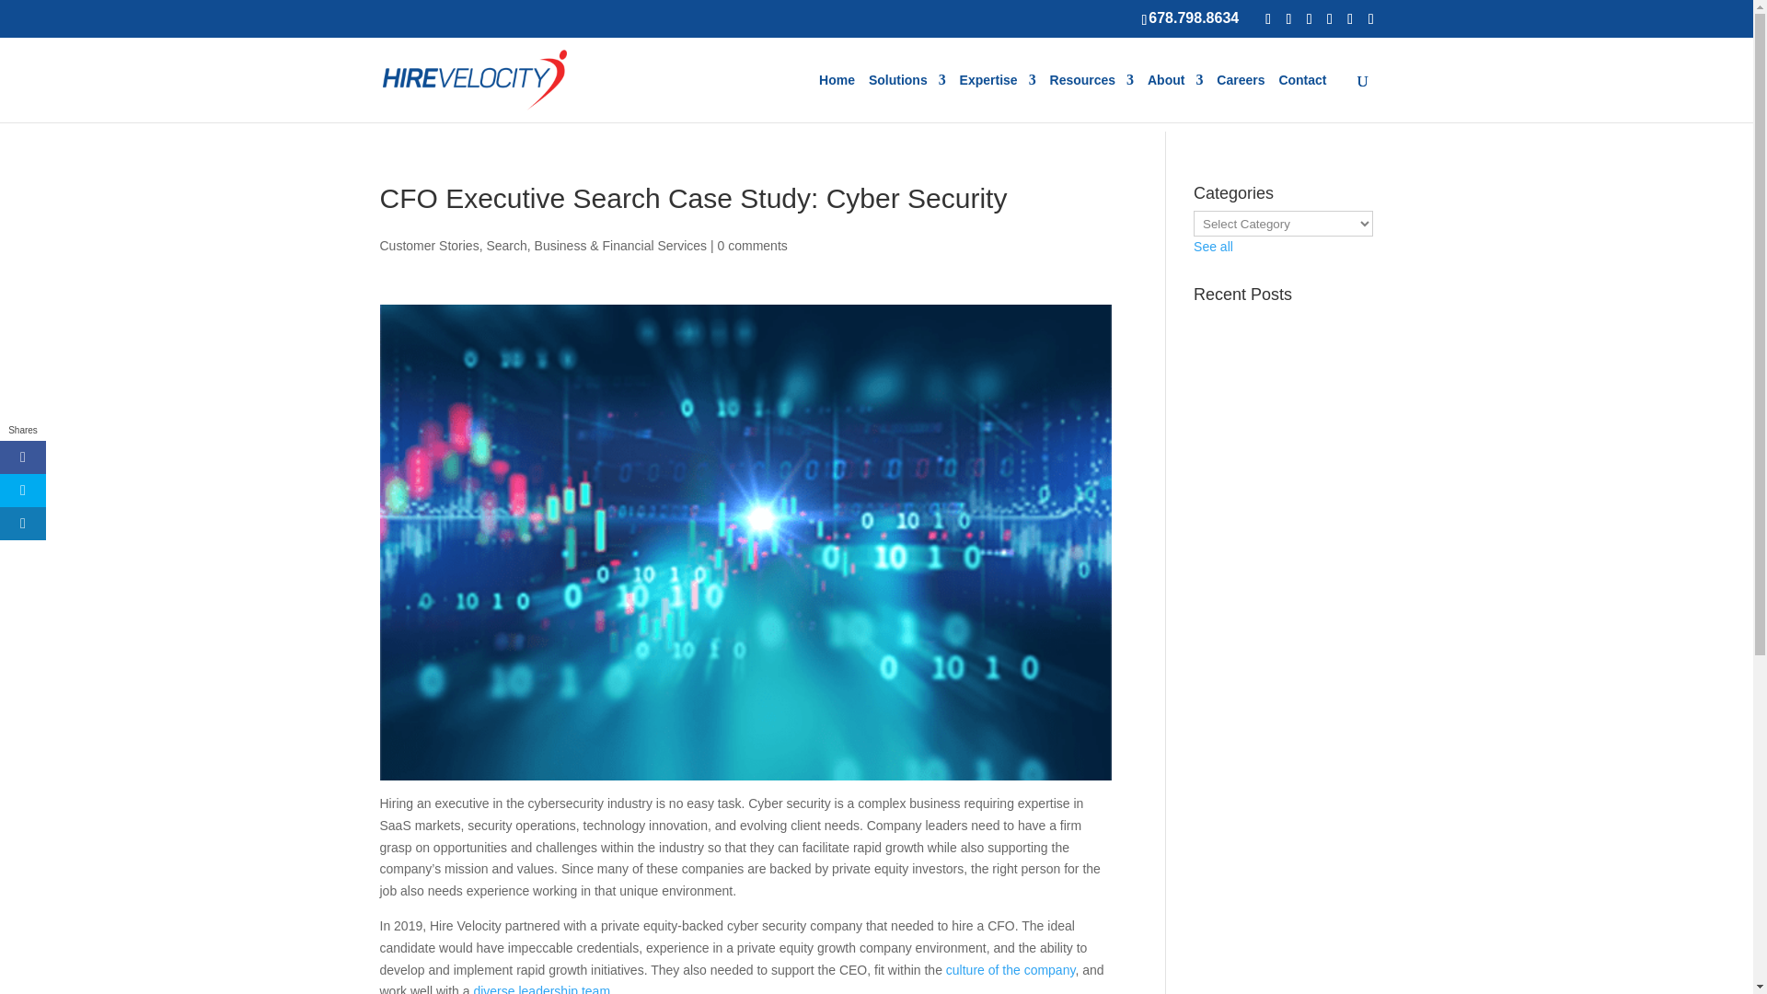  Describe the element at coordinates (998, 98) in the screenshot. I see `Expertise` at that location.